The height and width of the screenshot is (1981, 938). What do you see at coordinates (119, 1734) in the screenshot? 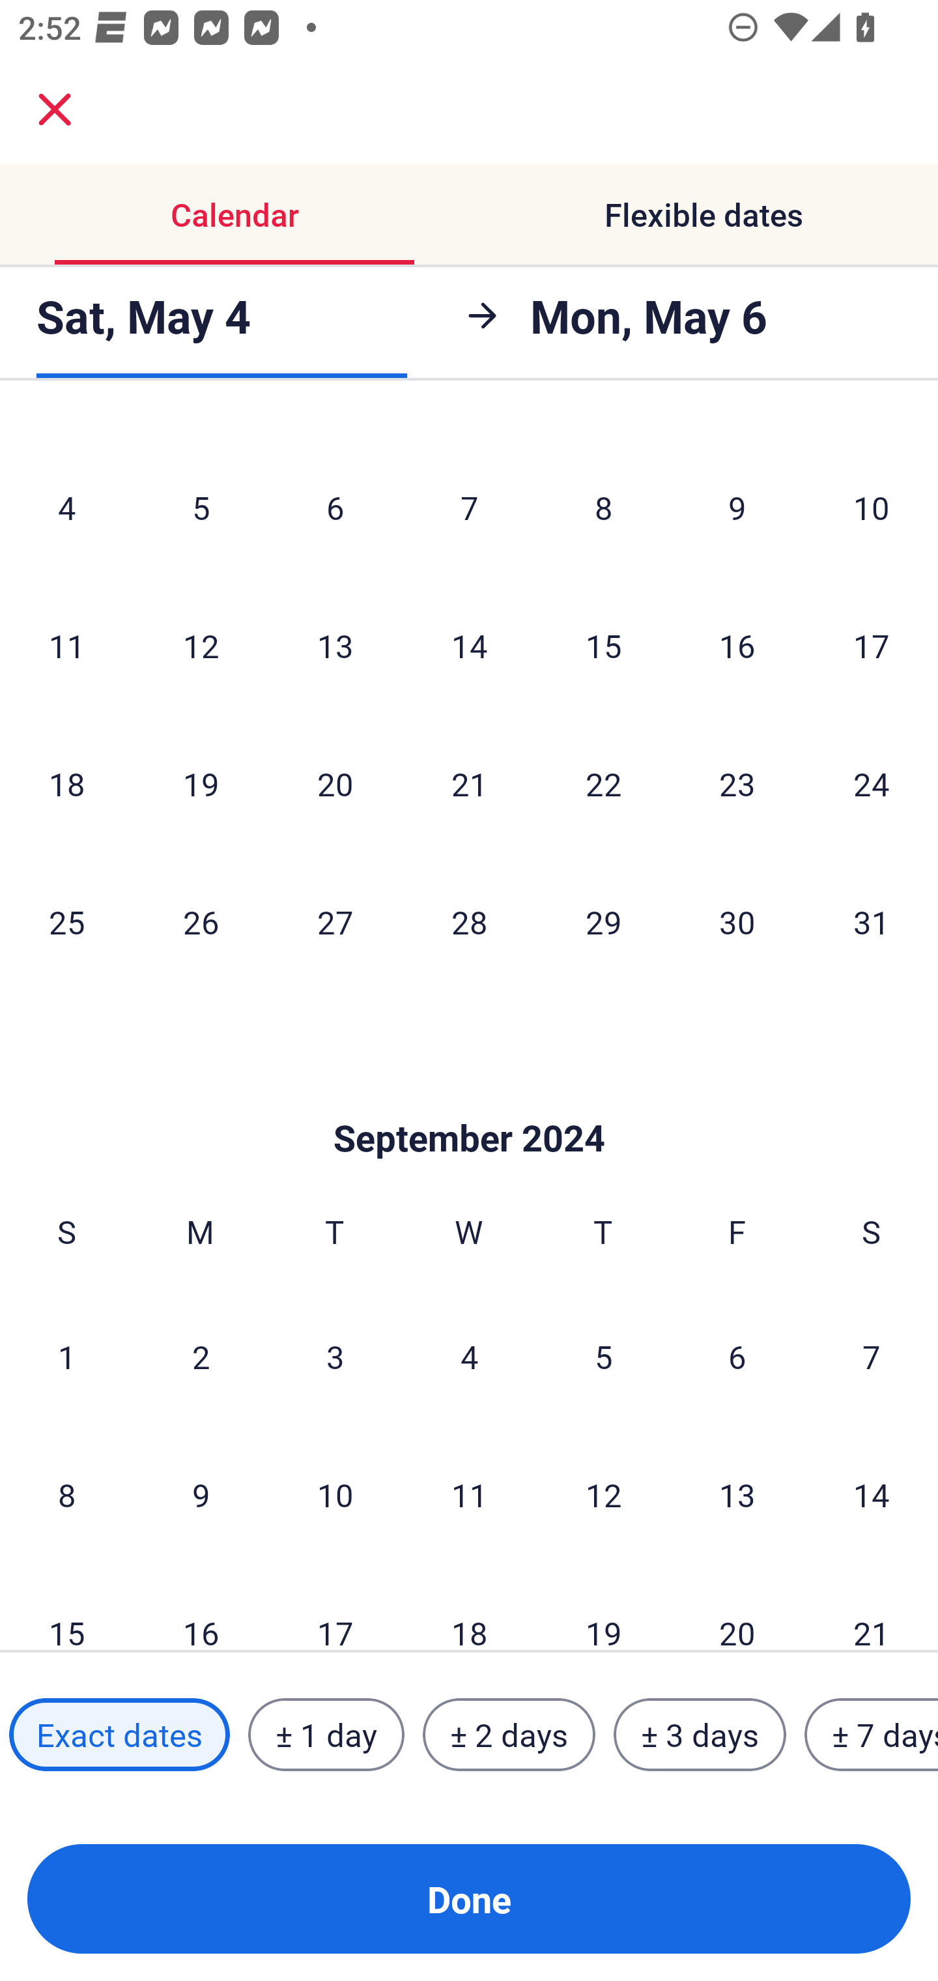
I see `Exact dates` at bounding box center [119, 1734].